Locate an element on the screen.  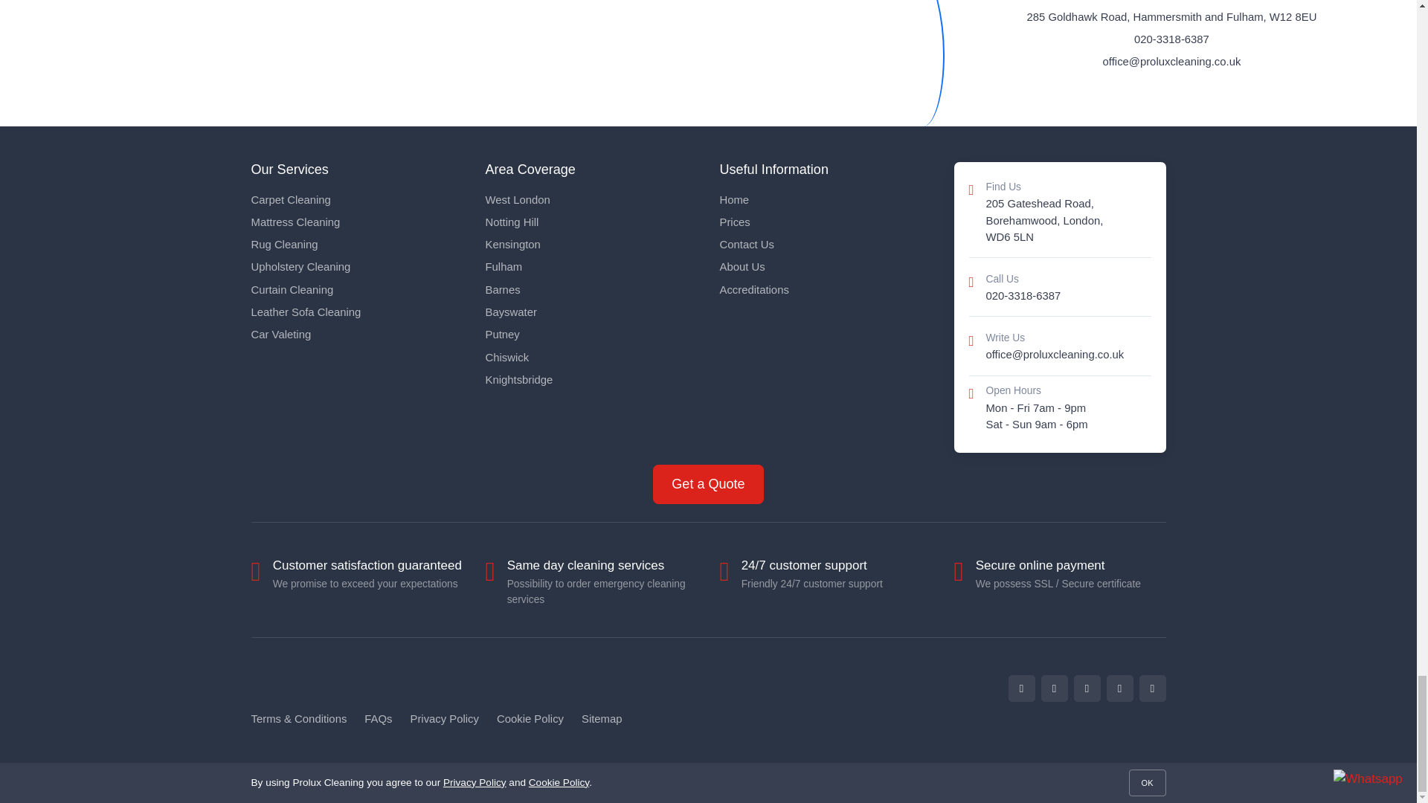
Car Valeting is located at coordinates (357, 335).